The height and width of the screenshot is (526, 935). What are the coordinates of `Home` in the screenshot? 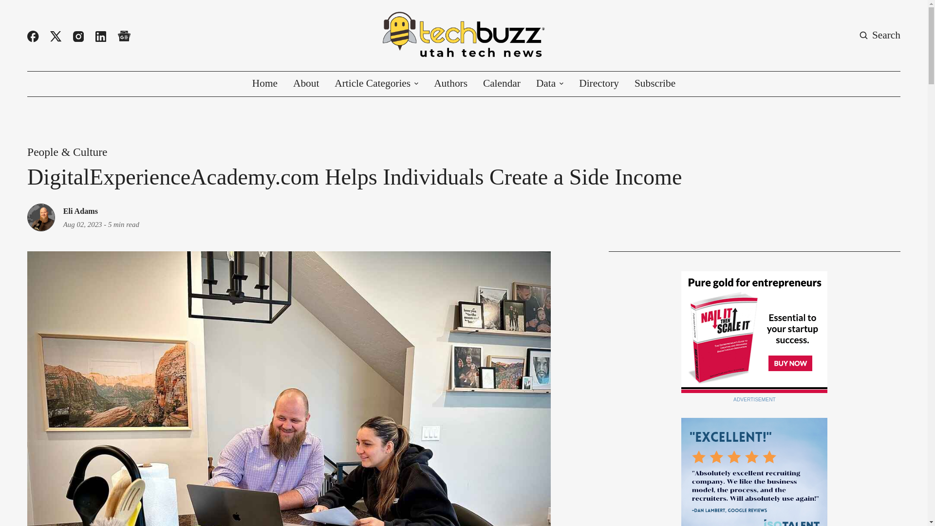 It's located at (265, 83).